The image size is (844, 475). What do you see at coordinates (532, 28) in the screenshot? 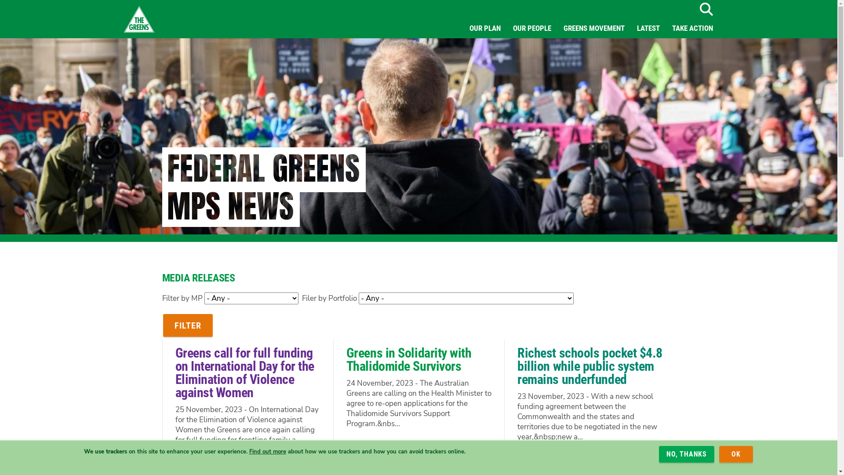
I see `OUR PEOPLE` at bounding box center [532, 28].